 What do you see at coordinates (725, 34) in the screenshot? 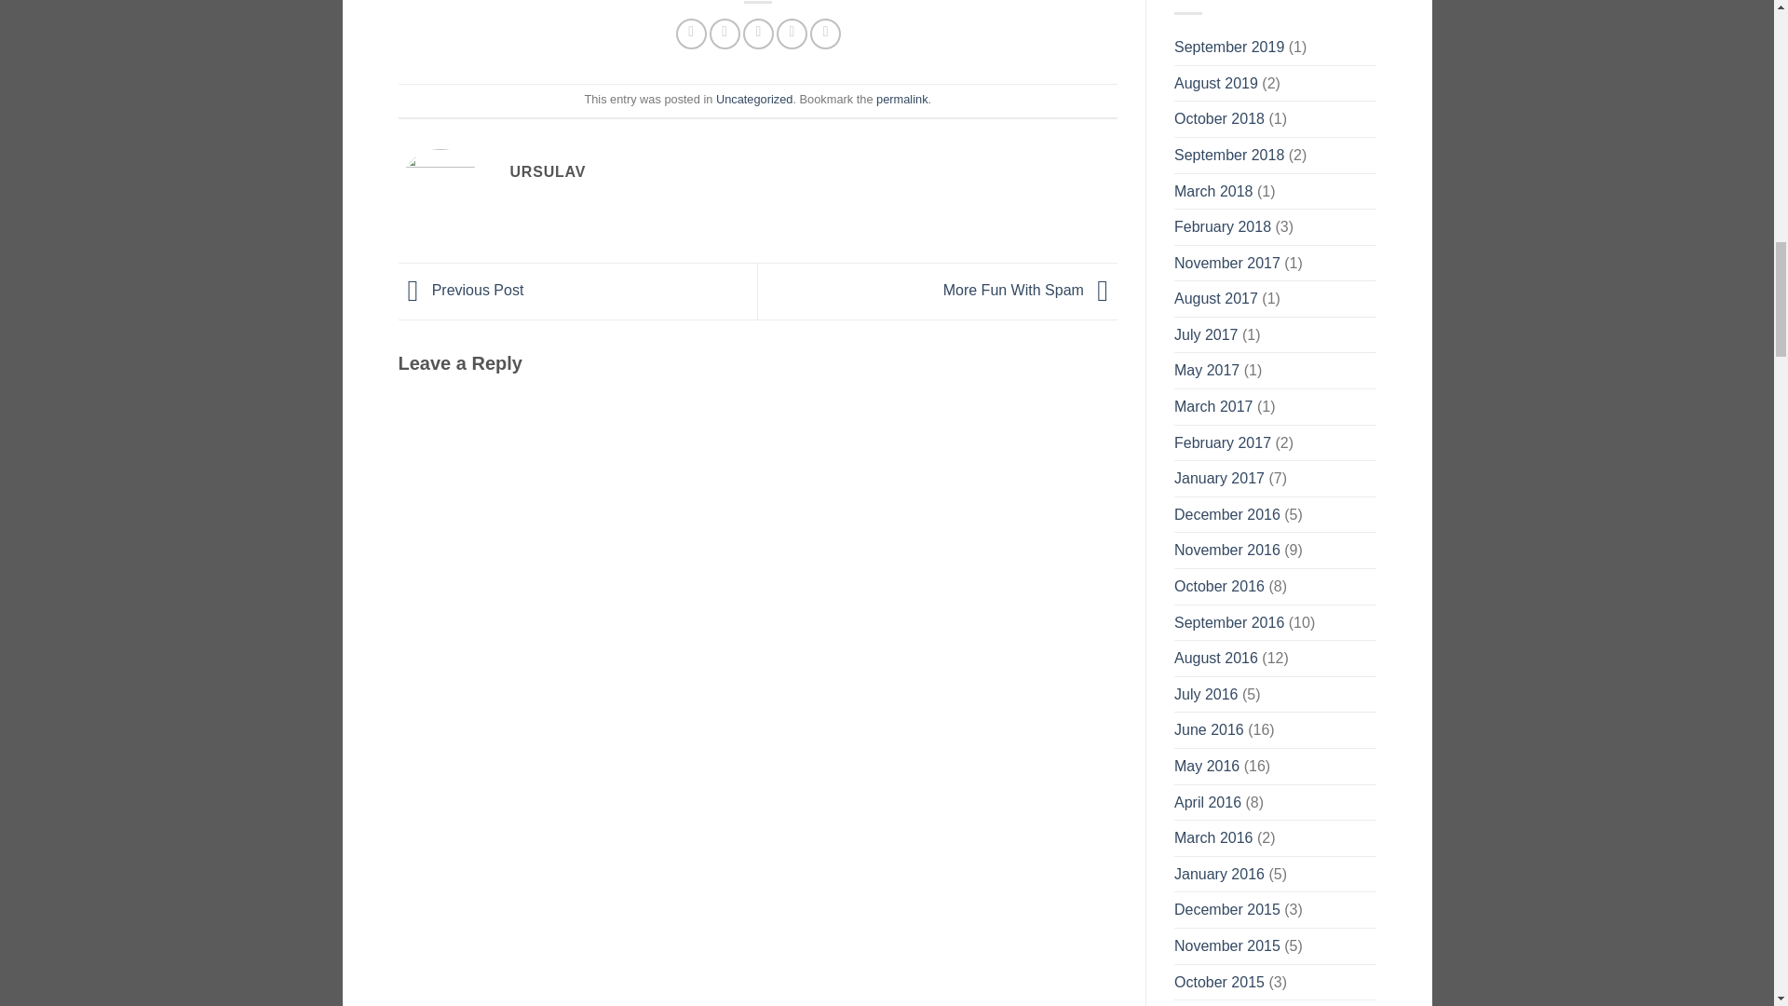
I see `Share on Twitter` at bounding box center [725, 34].